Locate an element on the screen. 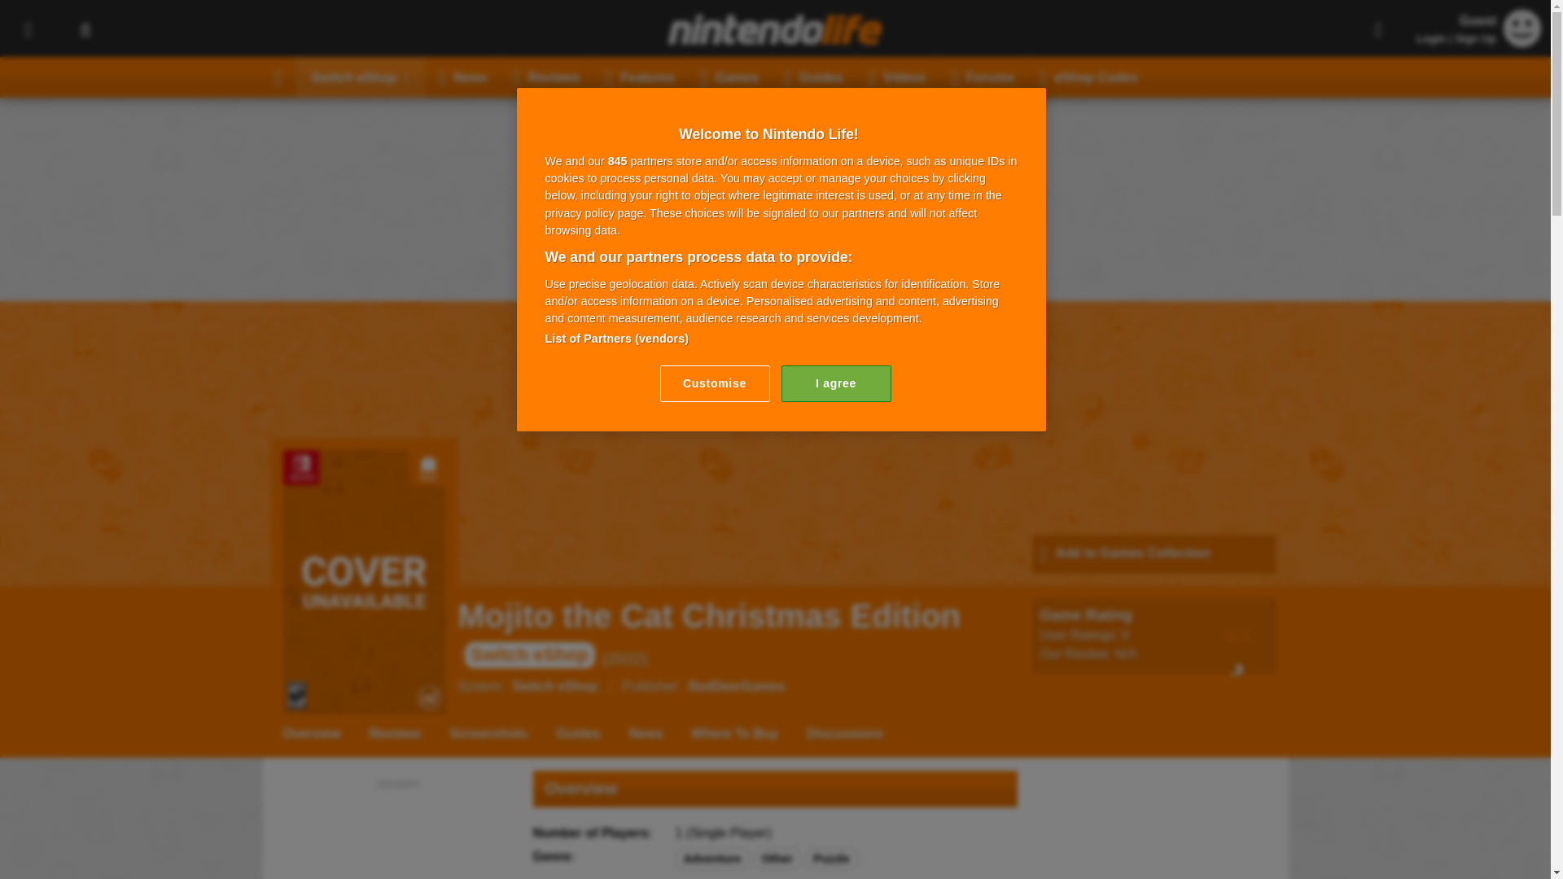 The height and width of the screenshot is (879, 1563). Nintendo Life is located at coordinates (775, 29).